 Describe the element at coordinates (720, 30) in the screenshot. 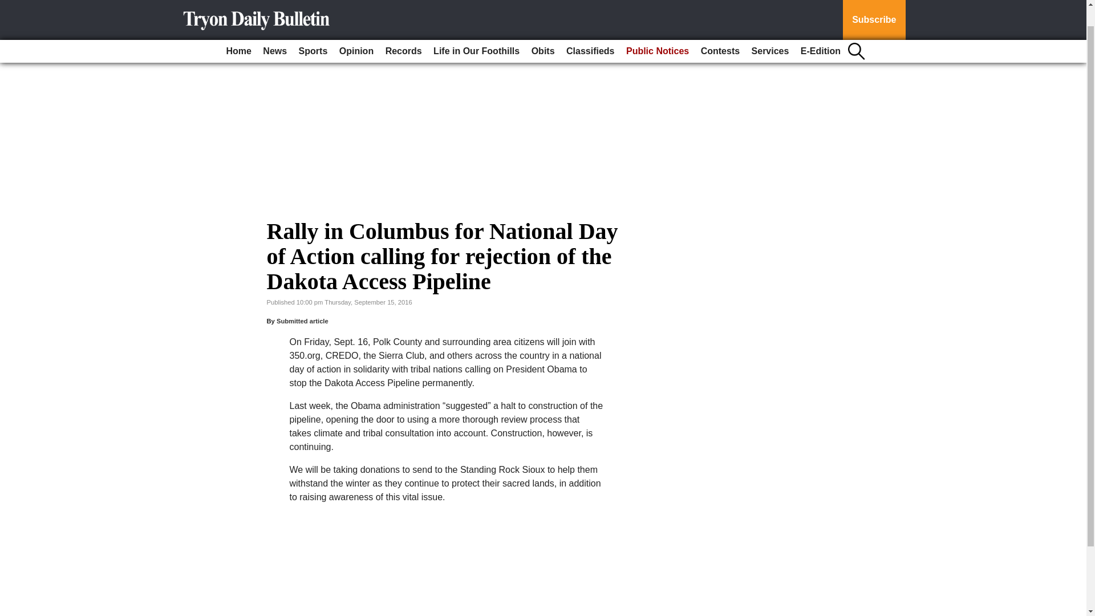

I see `Contests` at that location.